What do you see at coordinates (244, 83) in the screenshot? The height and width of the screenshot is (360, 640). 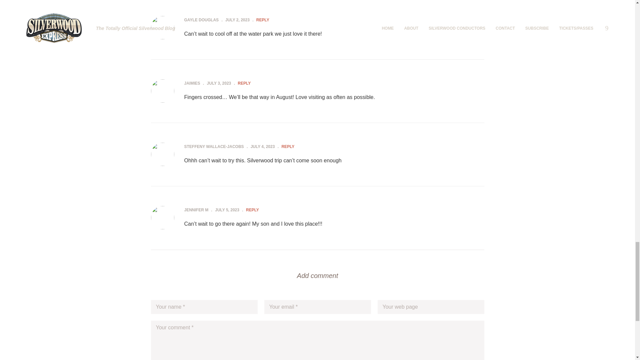 I see `REPLY` at bounding box center [244, 83].